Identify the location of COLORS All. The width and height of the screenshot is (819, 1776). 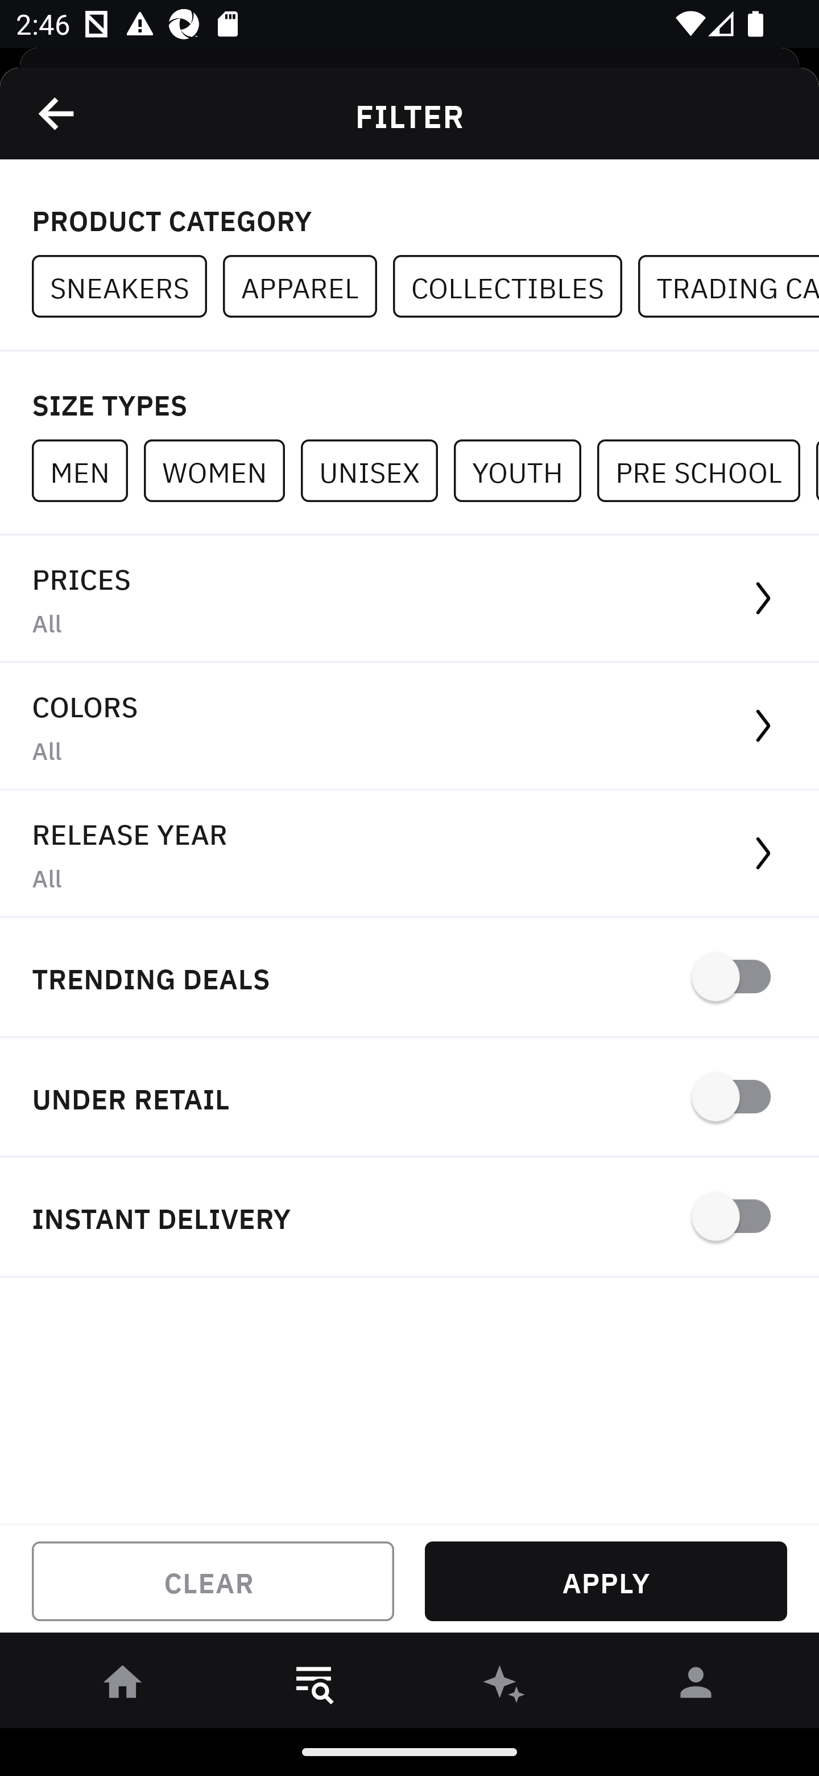
(409, 726).